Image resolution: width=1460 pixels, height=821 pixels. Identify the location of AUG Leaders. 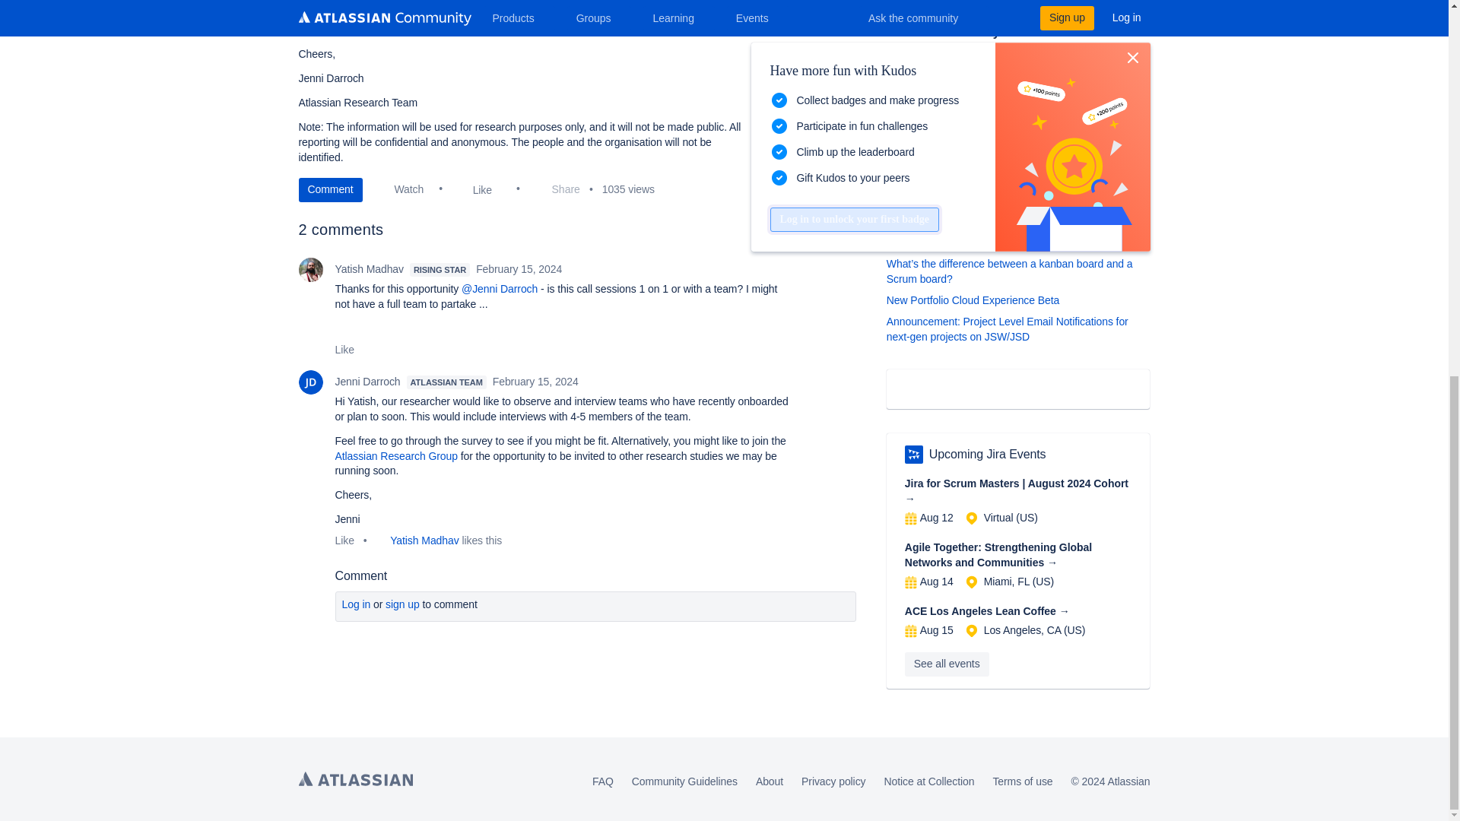
(914, 455).